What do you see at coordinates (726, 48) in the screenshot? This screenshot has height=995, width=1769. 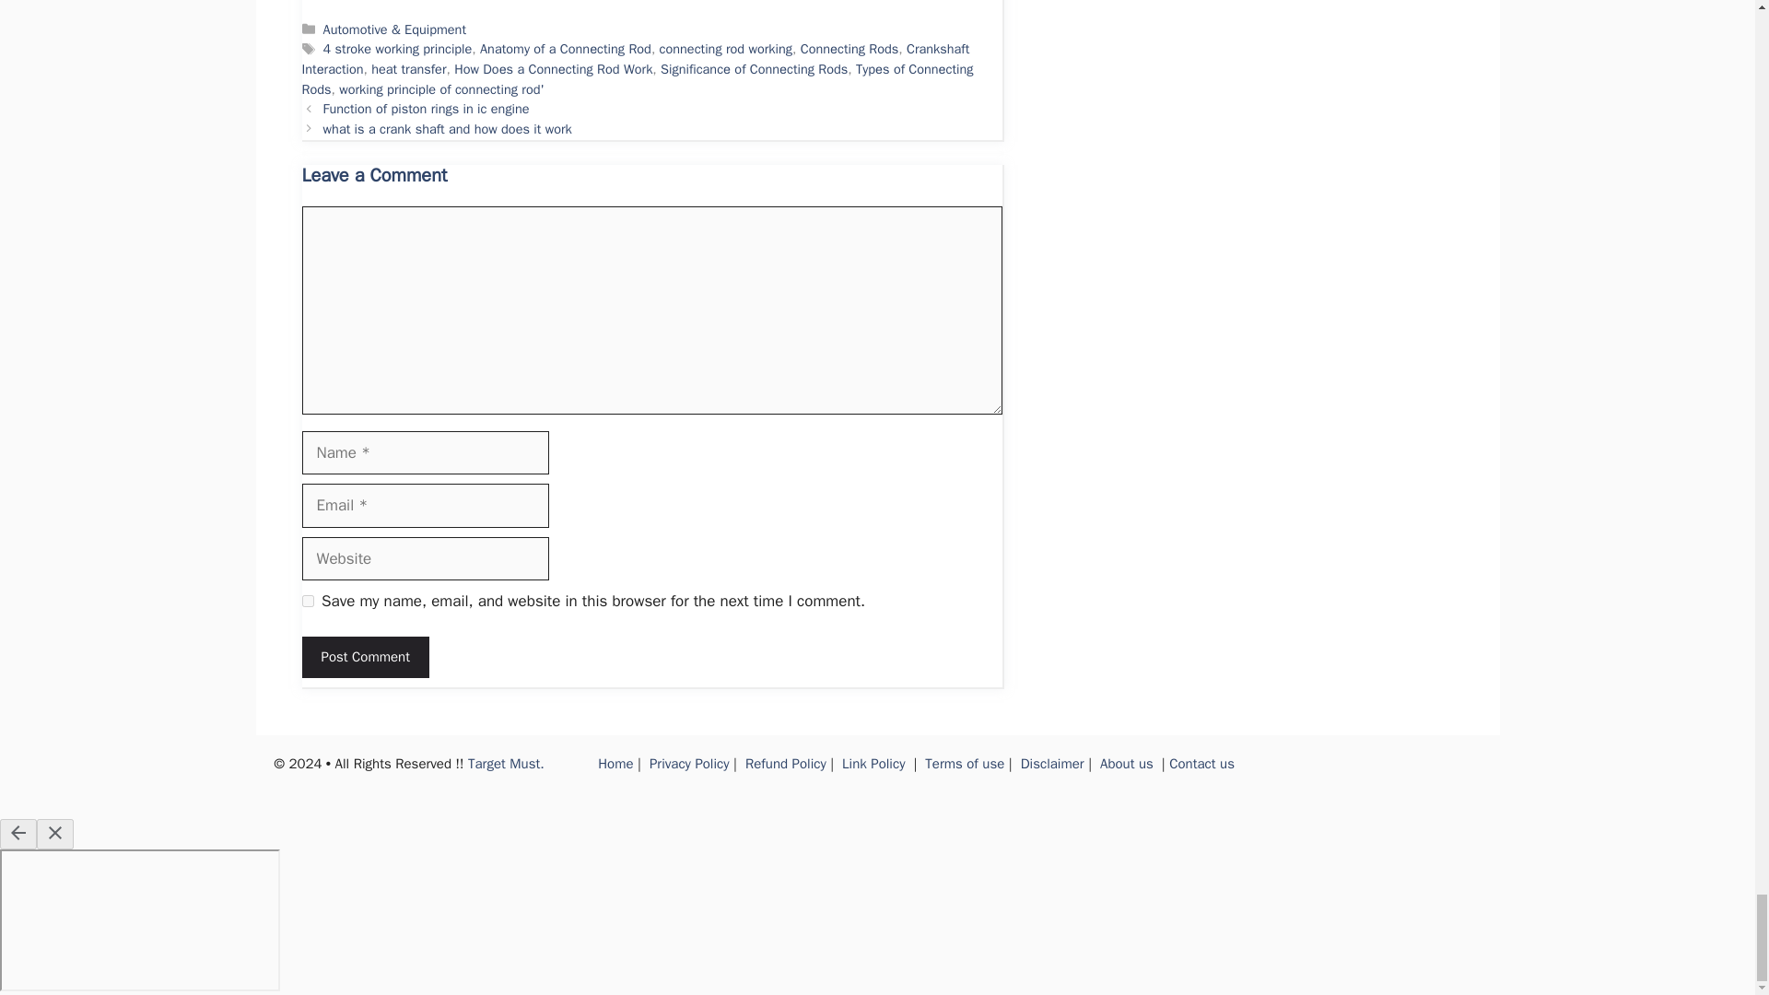 I see `connecting rod working` at bounding box center [726, 48].